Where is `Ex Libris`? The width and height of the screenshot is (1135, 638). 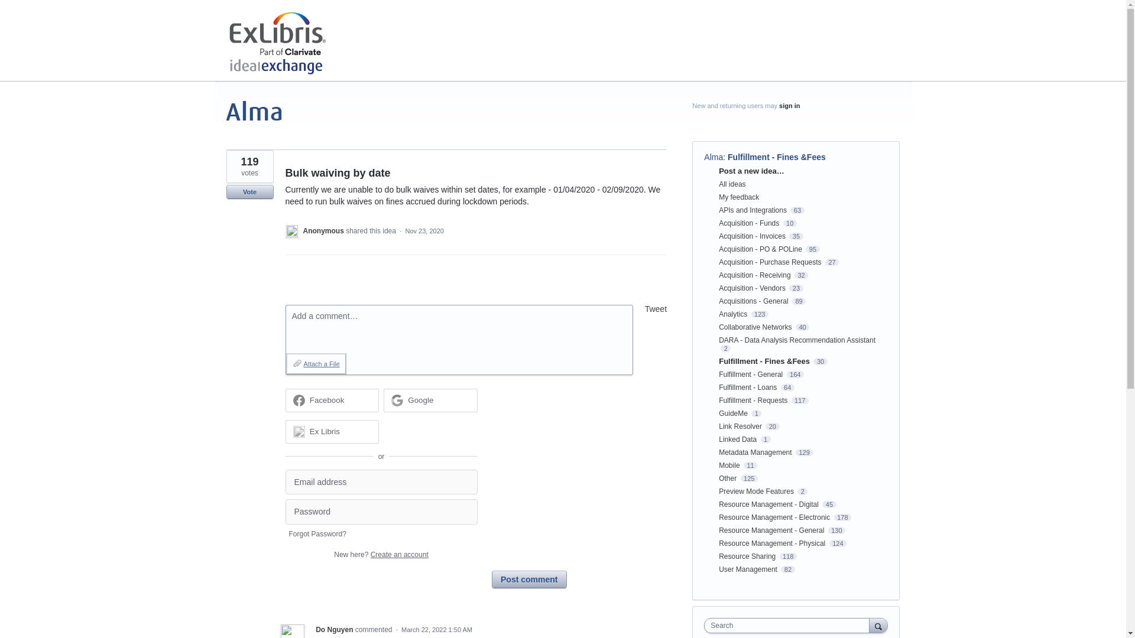
Ex Libris is located at coordinates (332, 431).